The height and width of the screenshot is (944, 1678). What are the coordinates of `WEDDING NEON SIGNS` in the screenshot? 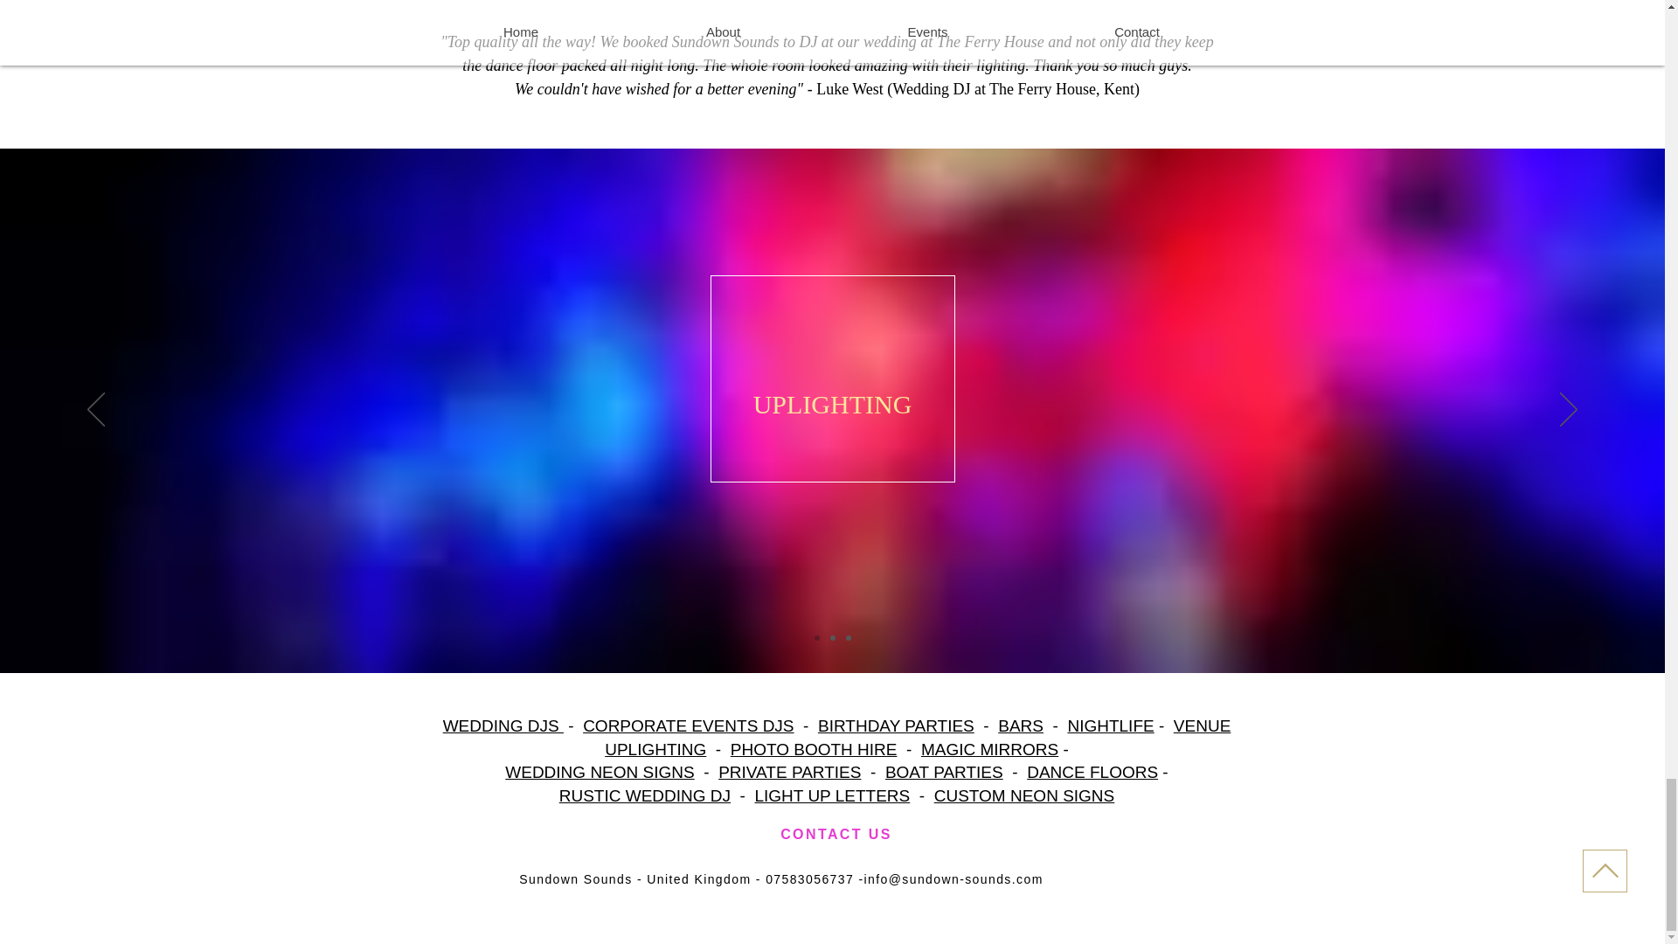 It's located at (600, 772).